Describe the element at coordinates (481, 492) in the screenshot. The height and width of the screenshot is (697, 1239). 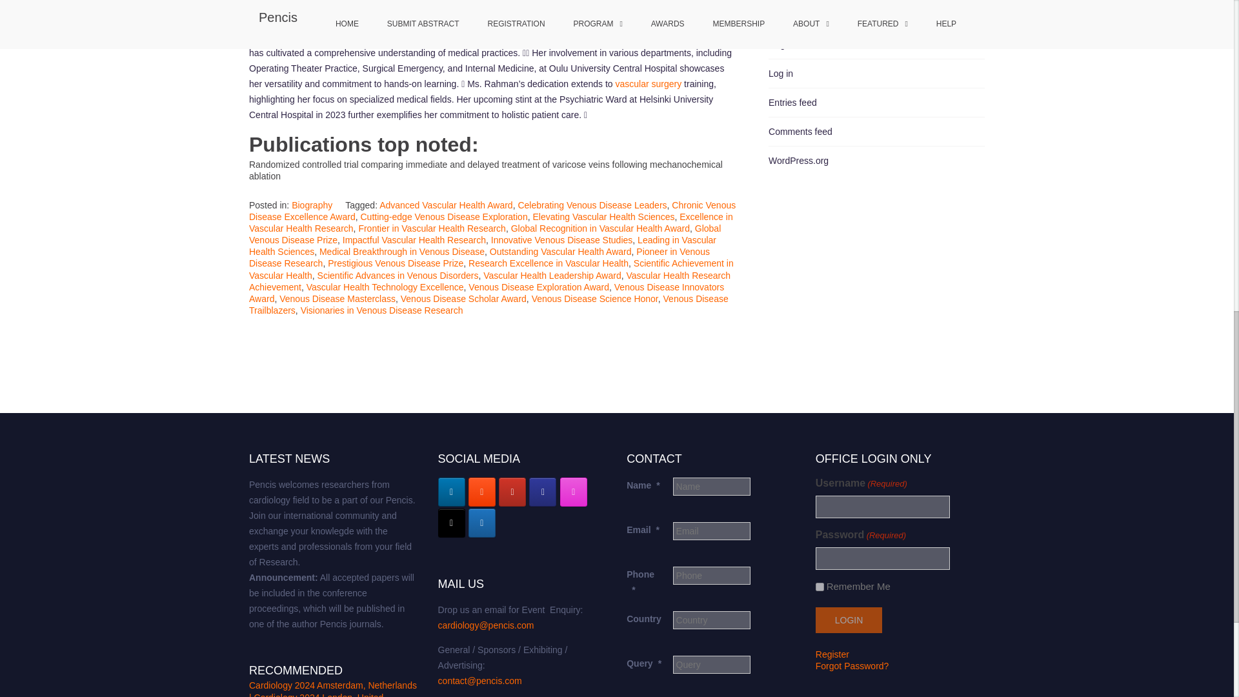
I see `Pencis on Blogger B` at that location.